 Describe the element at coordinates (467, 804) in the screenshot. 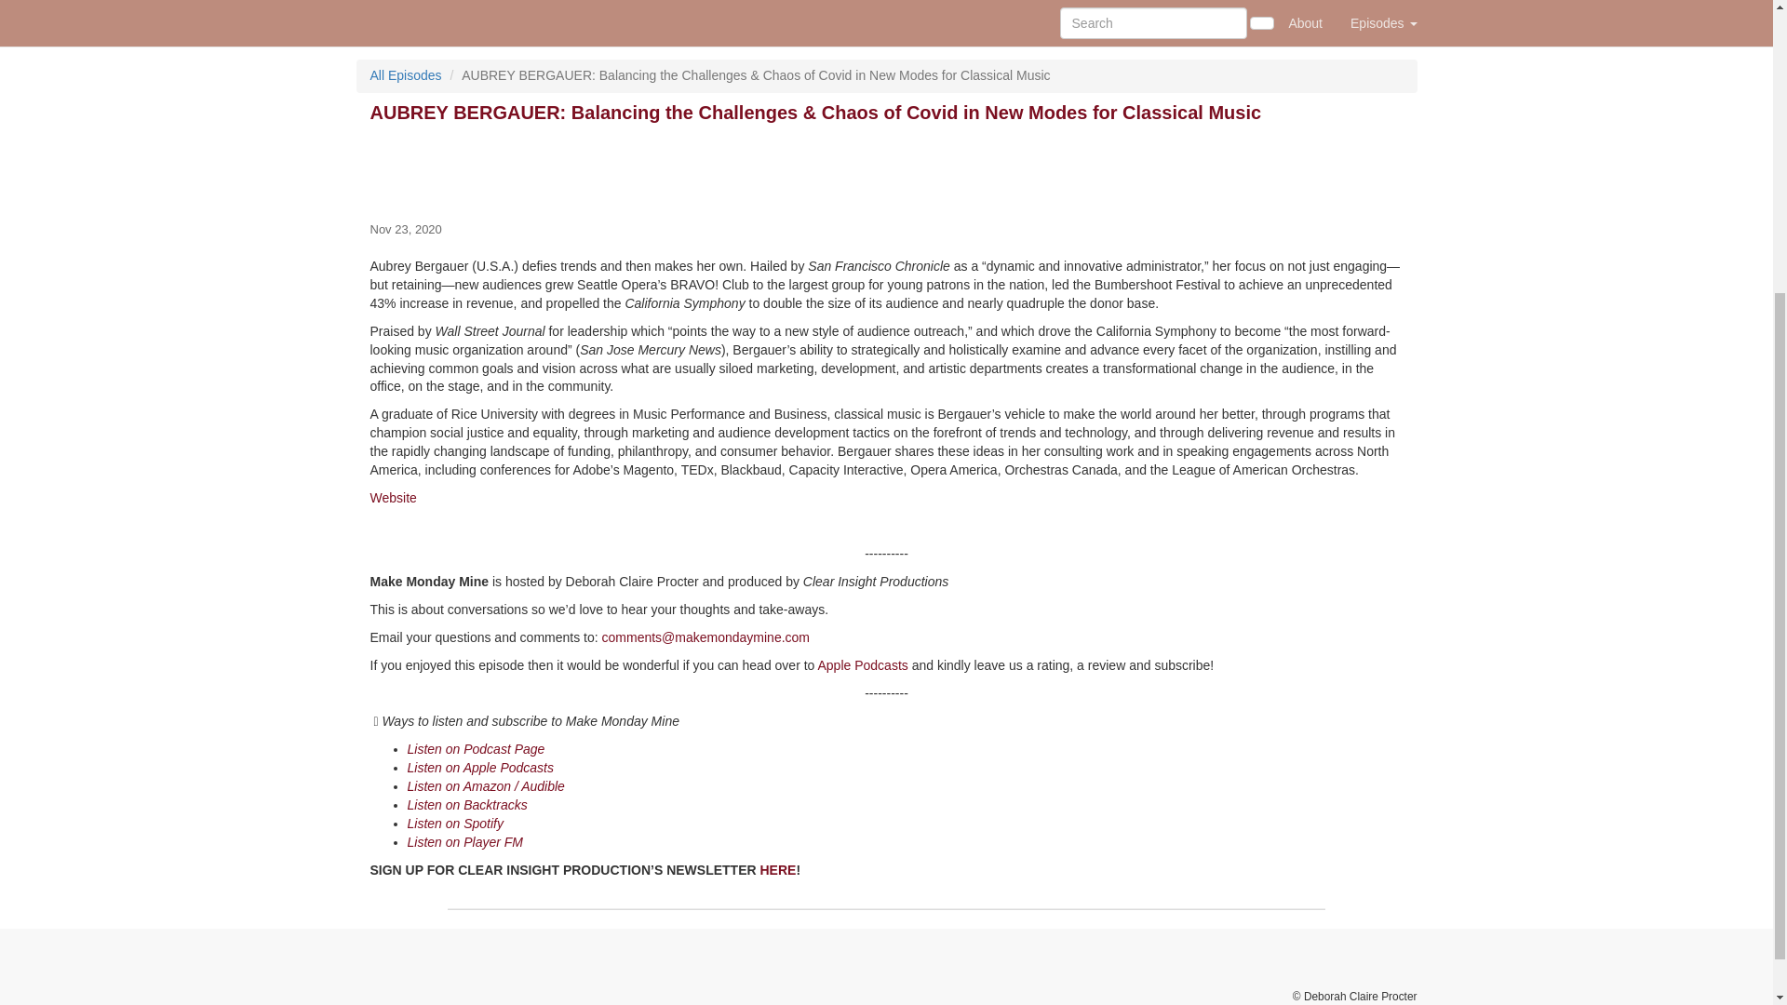

I see `Listen on Backtracks` at that location.